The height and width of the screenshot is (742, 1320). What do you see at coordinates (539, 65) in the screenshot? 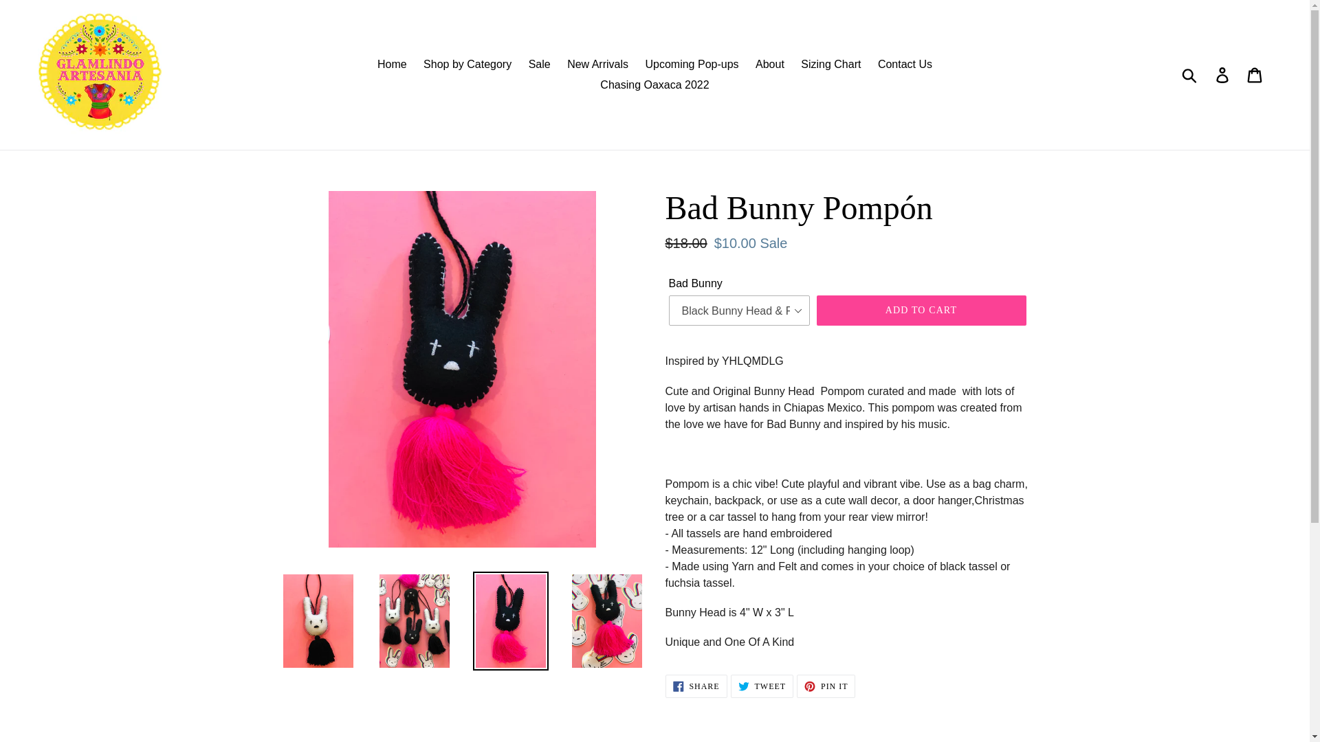
I see `Sale` at bounding box center [539, 65].